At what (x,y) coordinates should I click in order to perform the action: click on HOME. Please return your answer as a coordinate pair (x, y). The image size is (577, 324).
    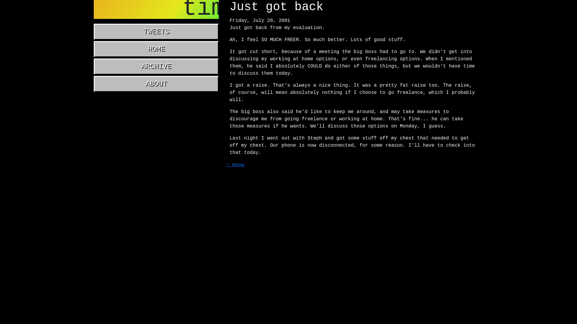
    Looking at the image, I should click on (156, 49).